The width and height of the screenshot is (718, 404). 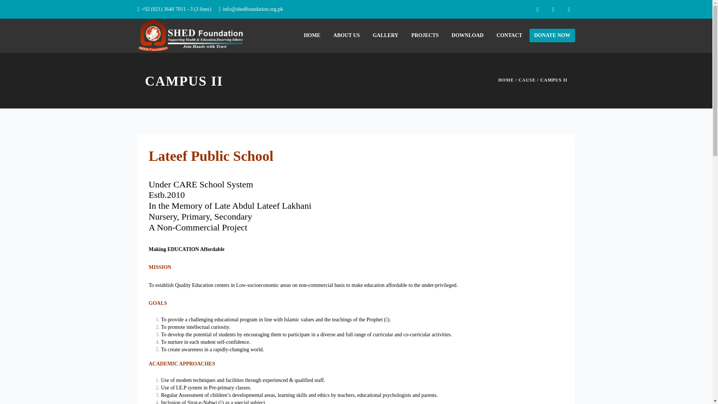 I want to click on PROJECTS, so click(x=425, y=35).